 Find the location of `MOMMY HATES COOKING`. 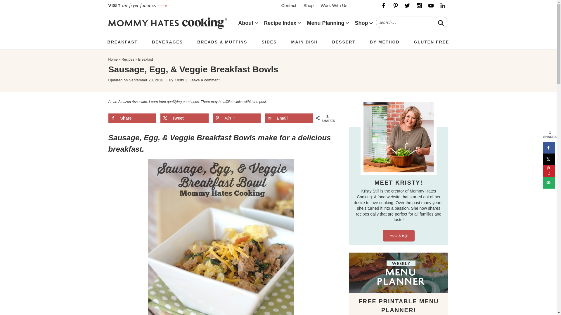

MOMMY HATES COOKING is located at coordinates (168, 23).